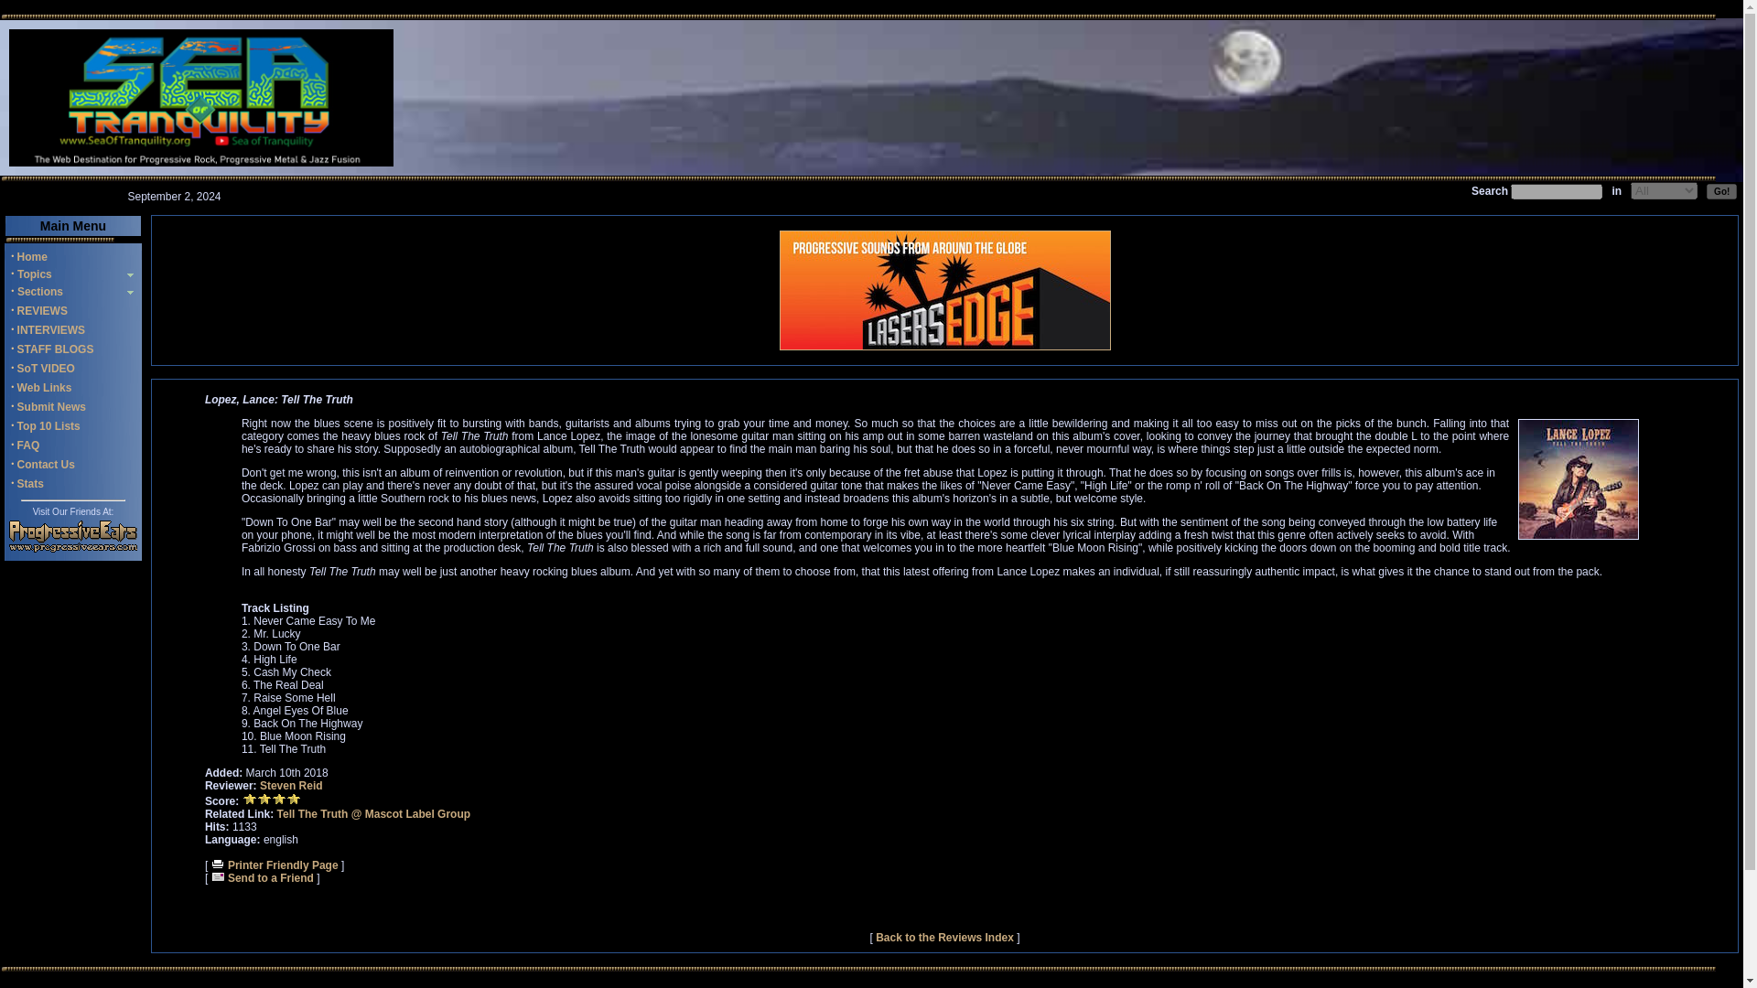 This screenshot has height=988, width=1757. What do you see at coordinates (46, 369) in the screenshot?
I see `SoT VIDEO` at bounding box center [46, 369].